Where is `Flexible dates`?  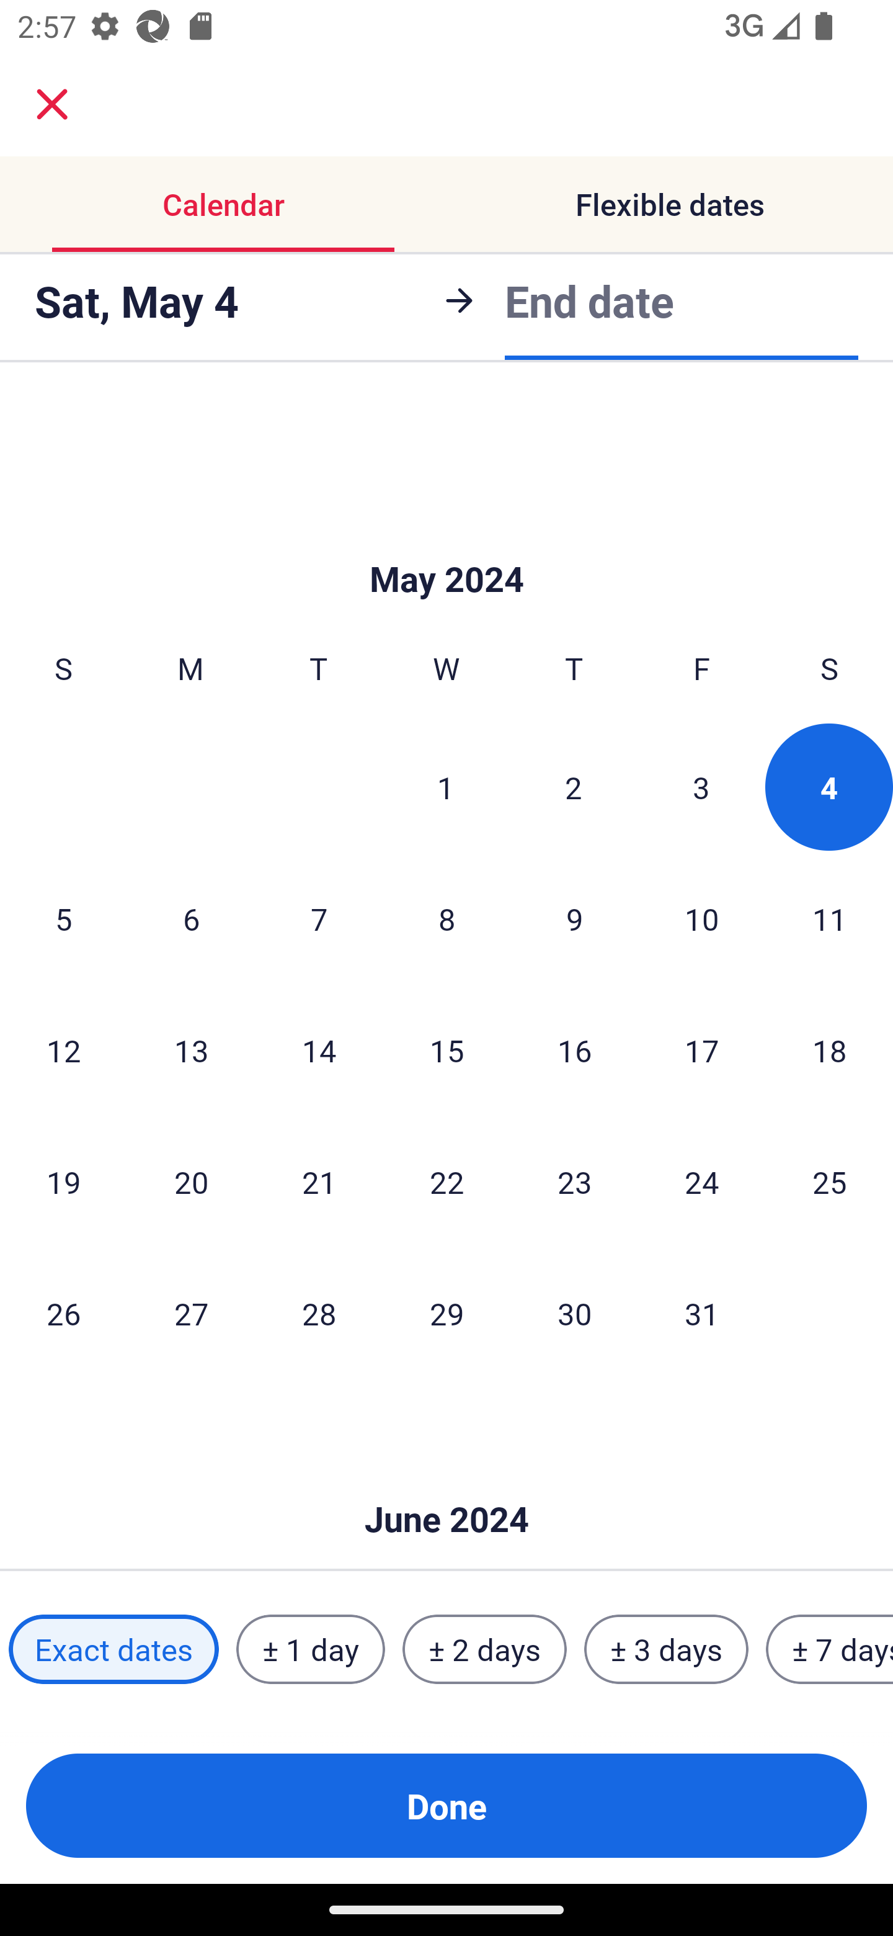 Flexible dates is located at coordinates (670, 204).